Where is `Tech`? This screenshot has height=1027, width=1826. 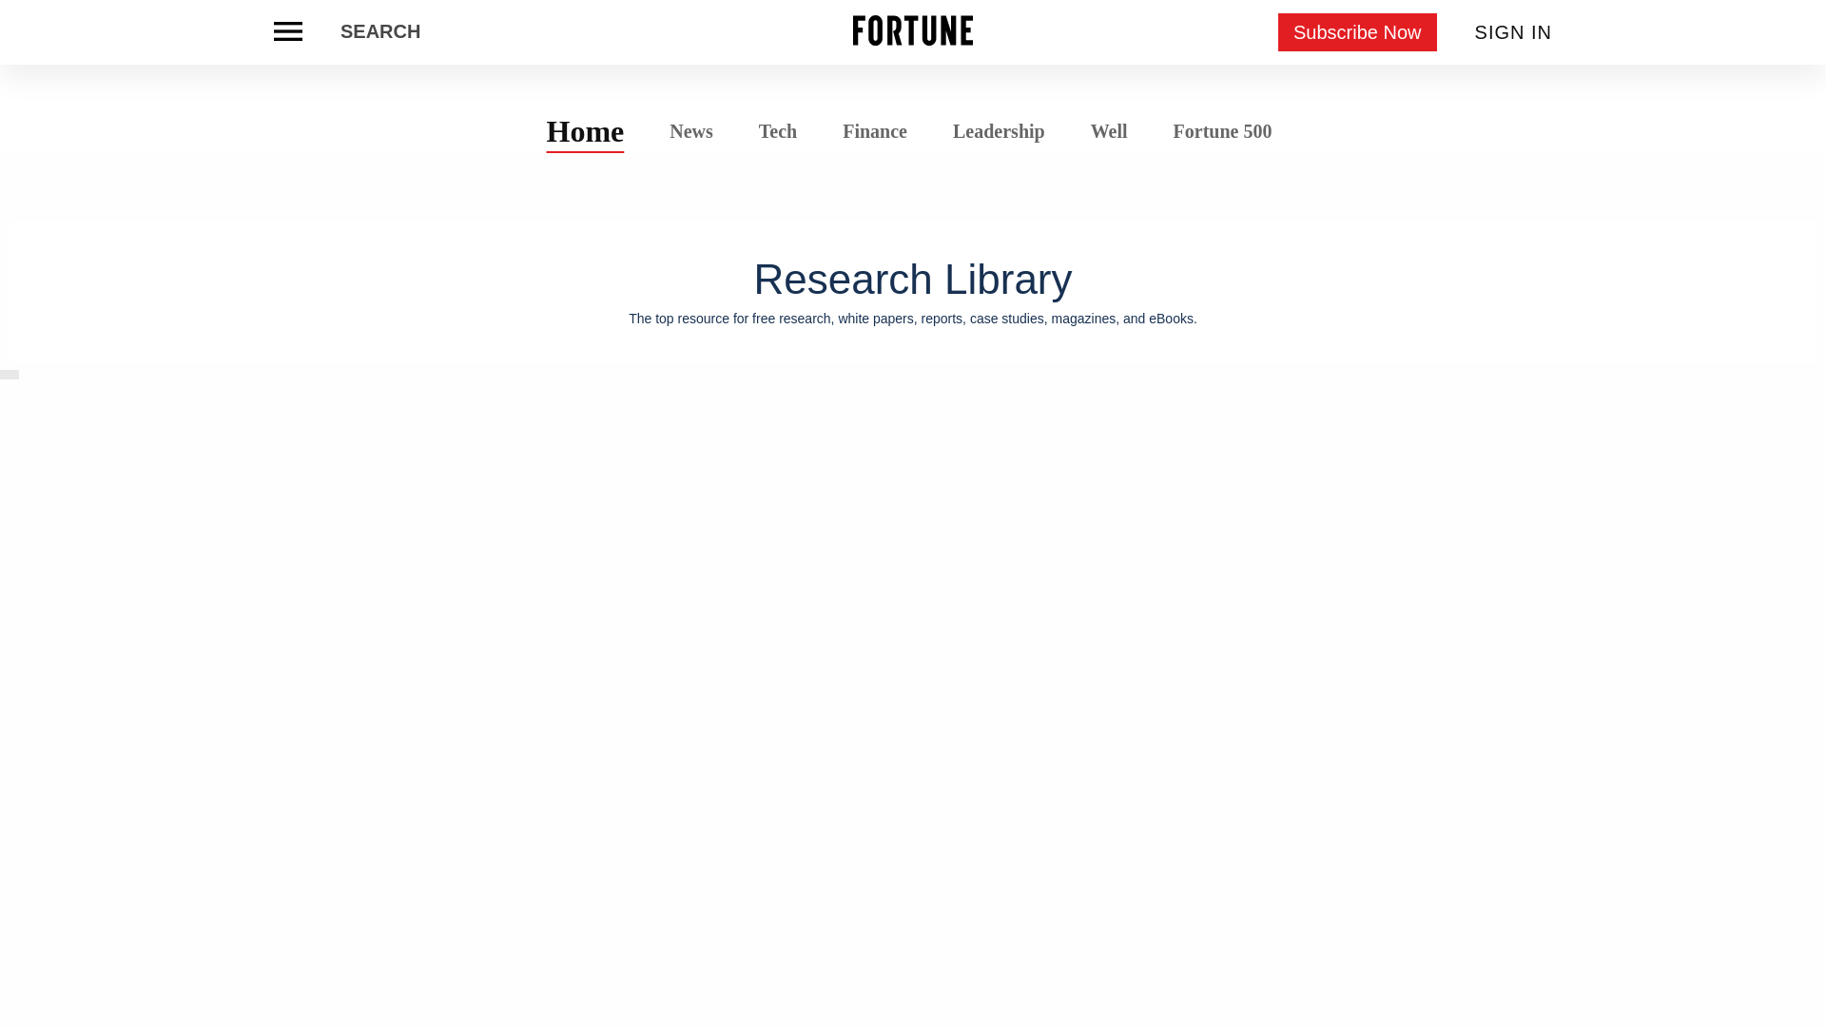
Tech is located at coordinates (778, 131).